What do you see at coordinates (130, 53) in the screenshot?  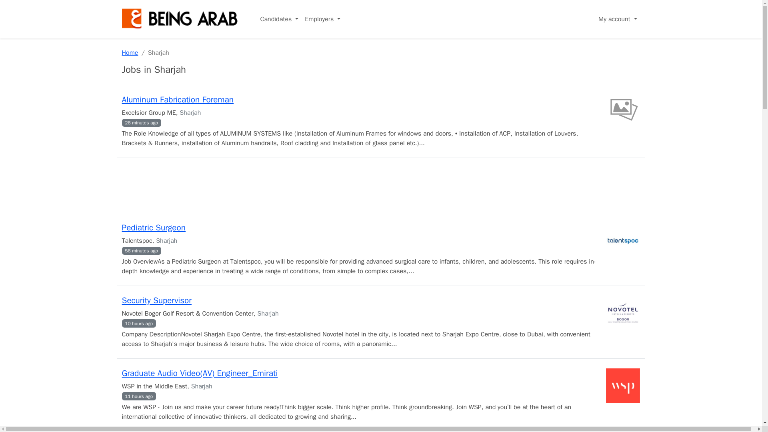 I see `Home` at bounding box center [130, 53].